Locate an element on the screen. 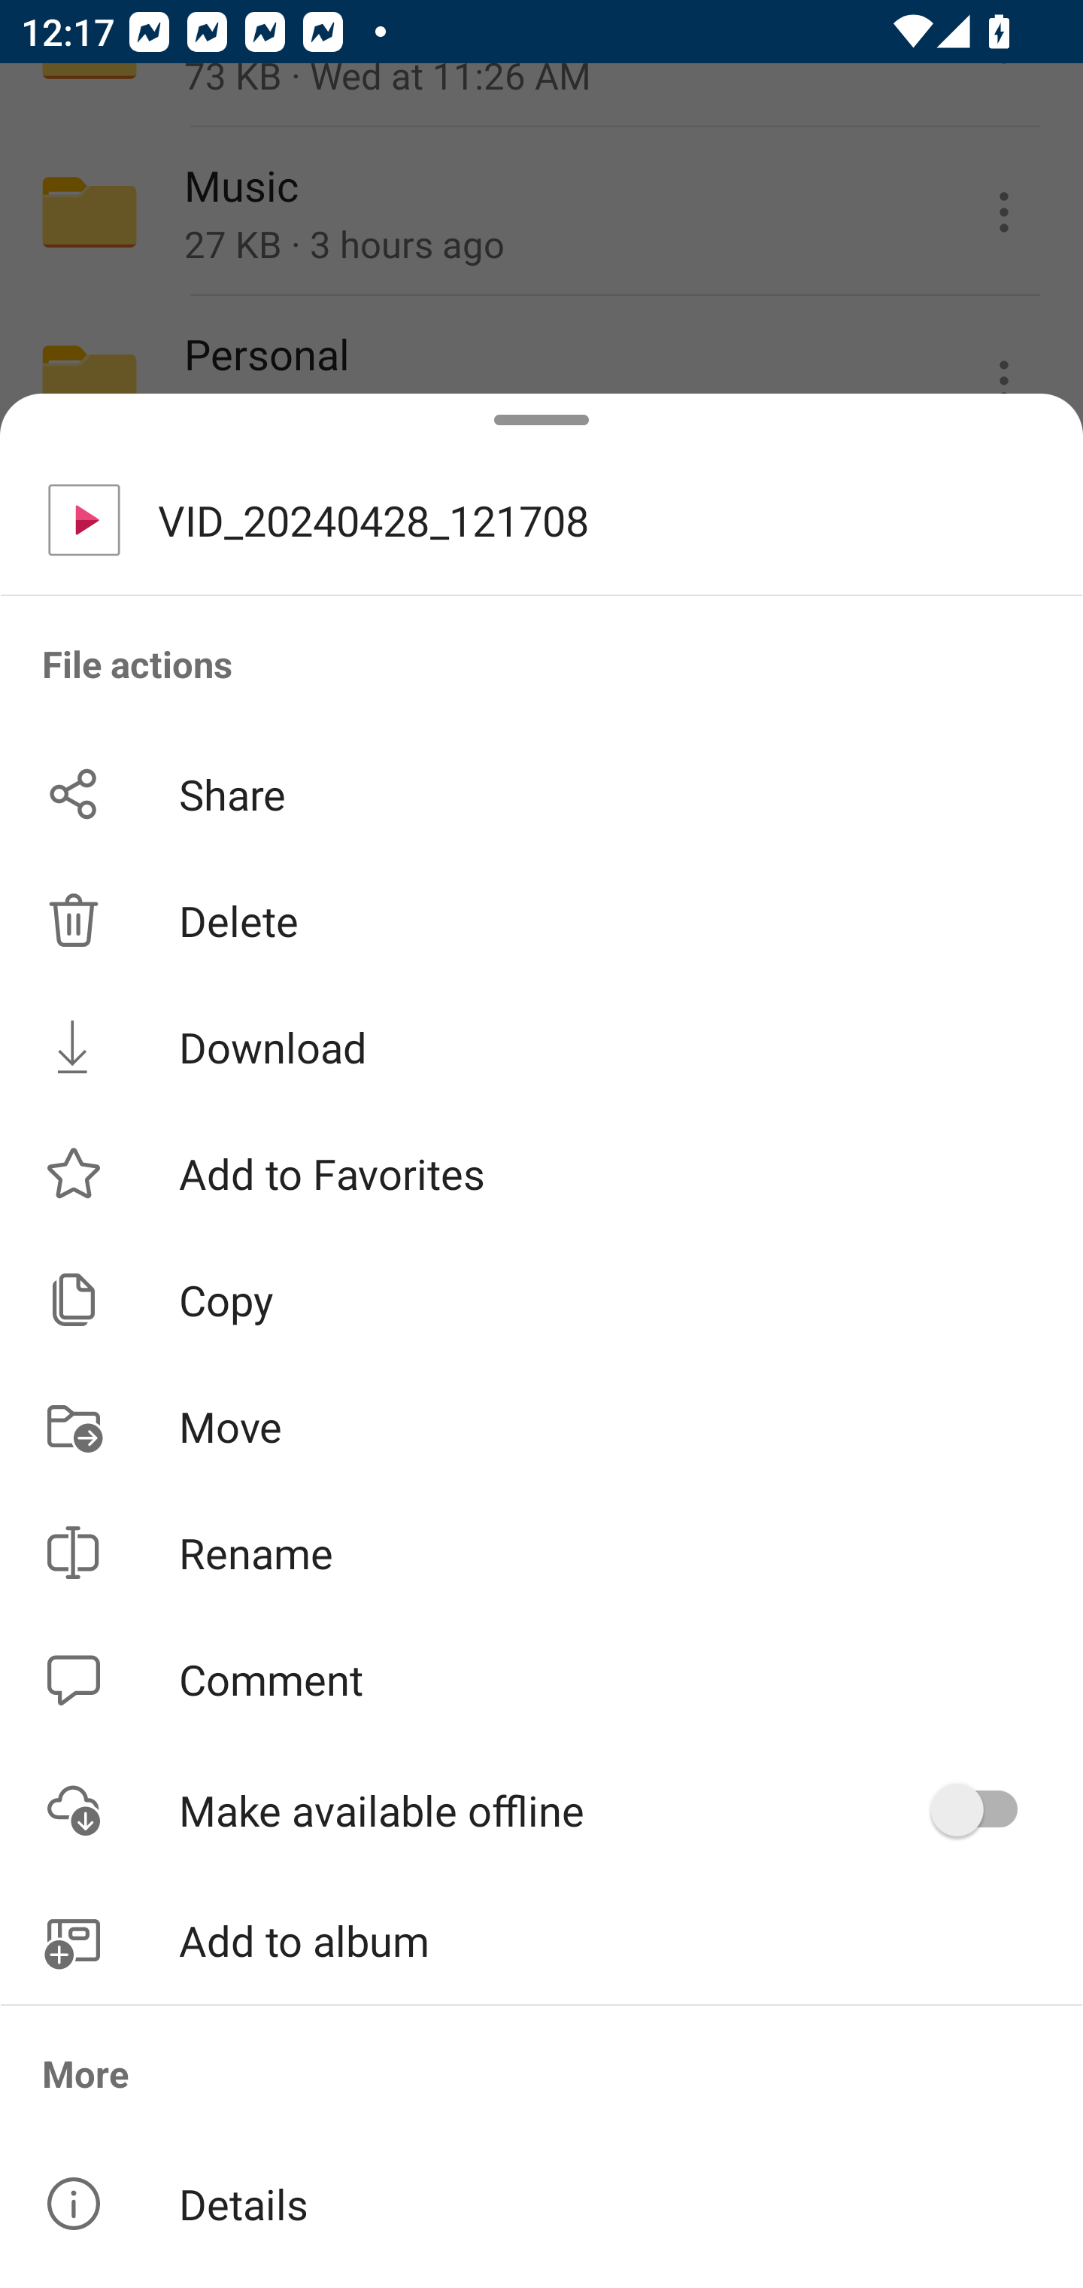  Rename button Rename is located at coordinates (541, 1552).